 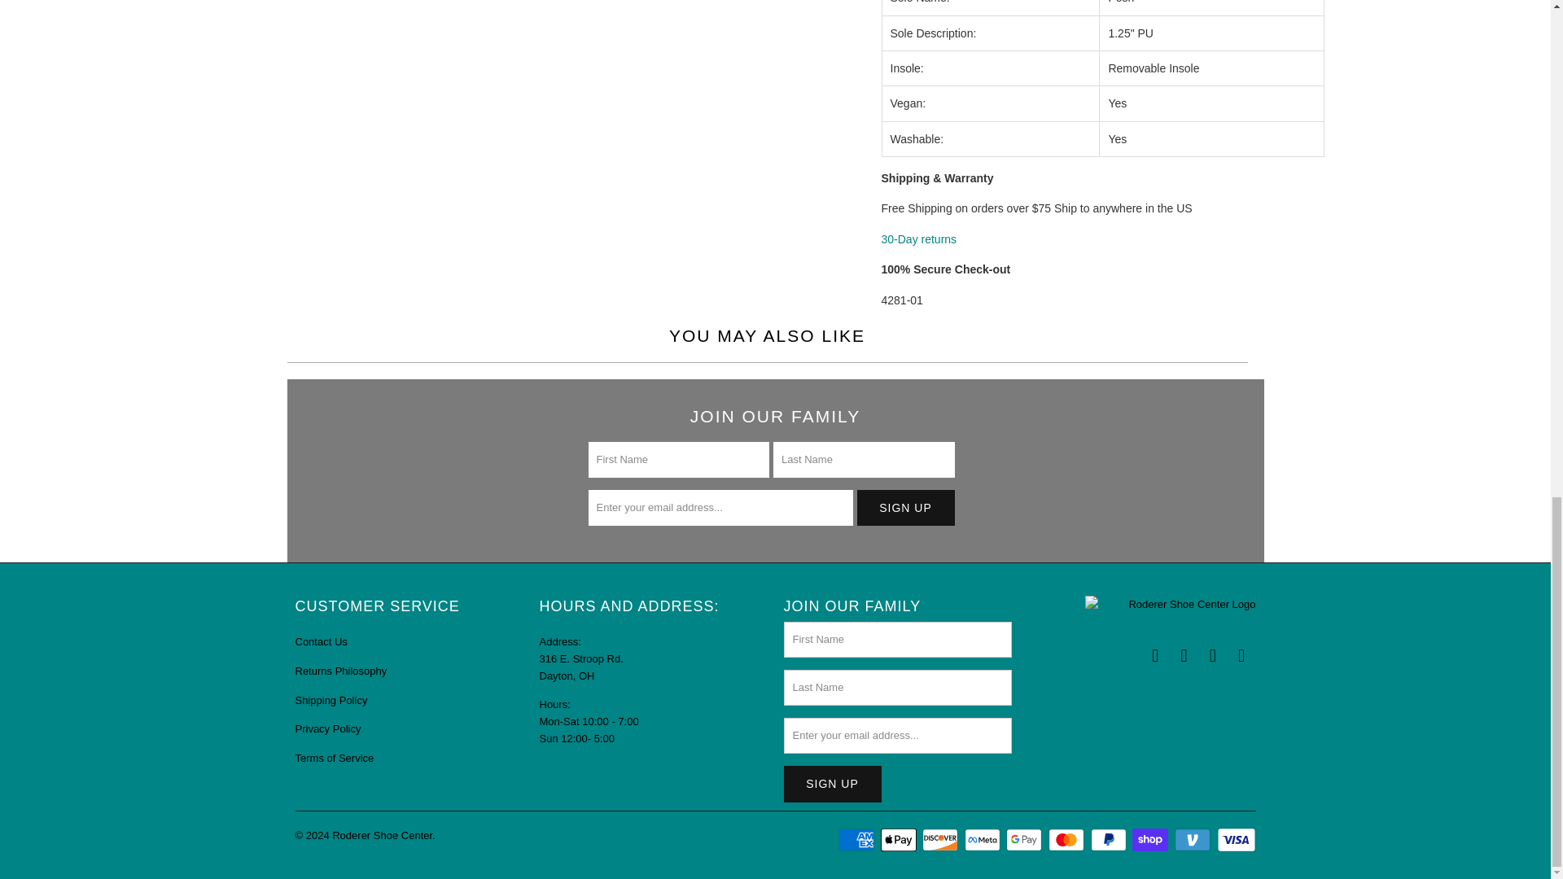 I want to click on Apple Pay, so click(x=900, y=840).